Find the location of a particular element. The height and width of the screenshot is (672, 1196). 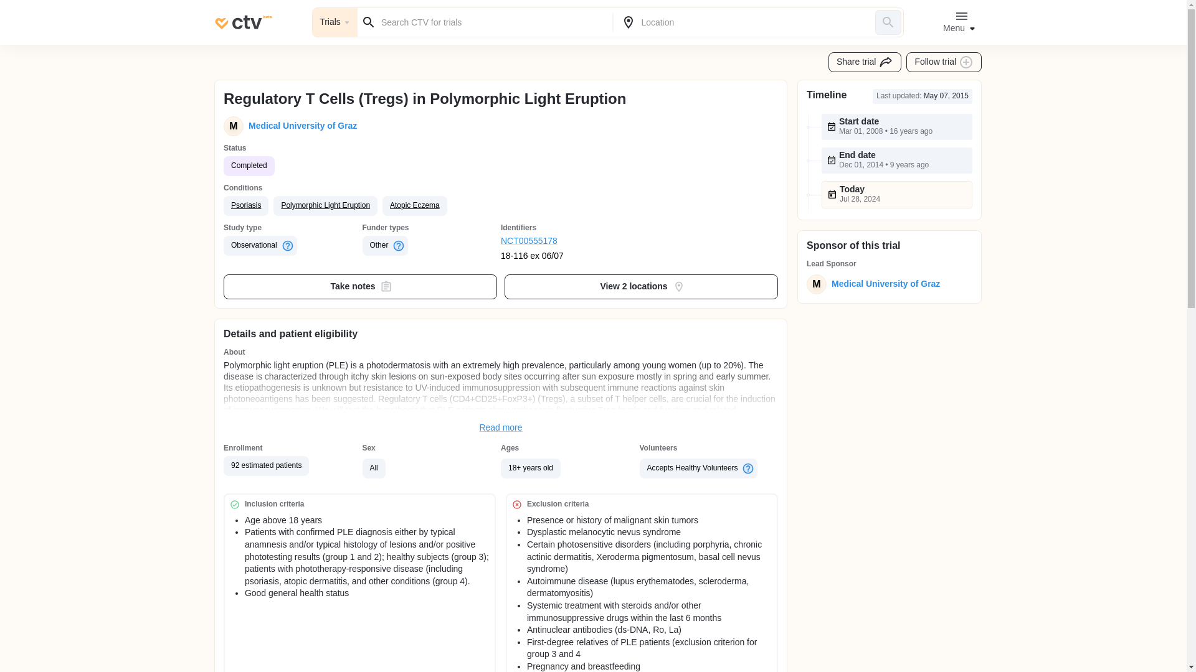

Medical University of Graz is located at coordinates (300, 126).